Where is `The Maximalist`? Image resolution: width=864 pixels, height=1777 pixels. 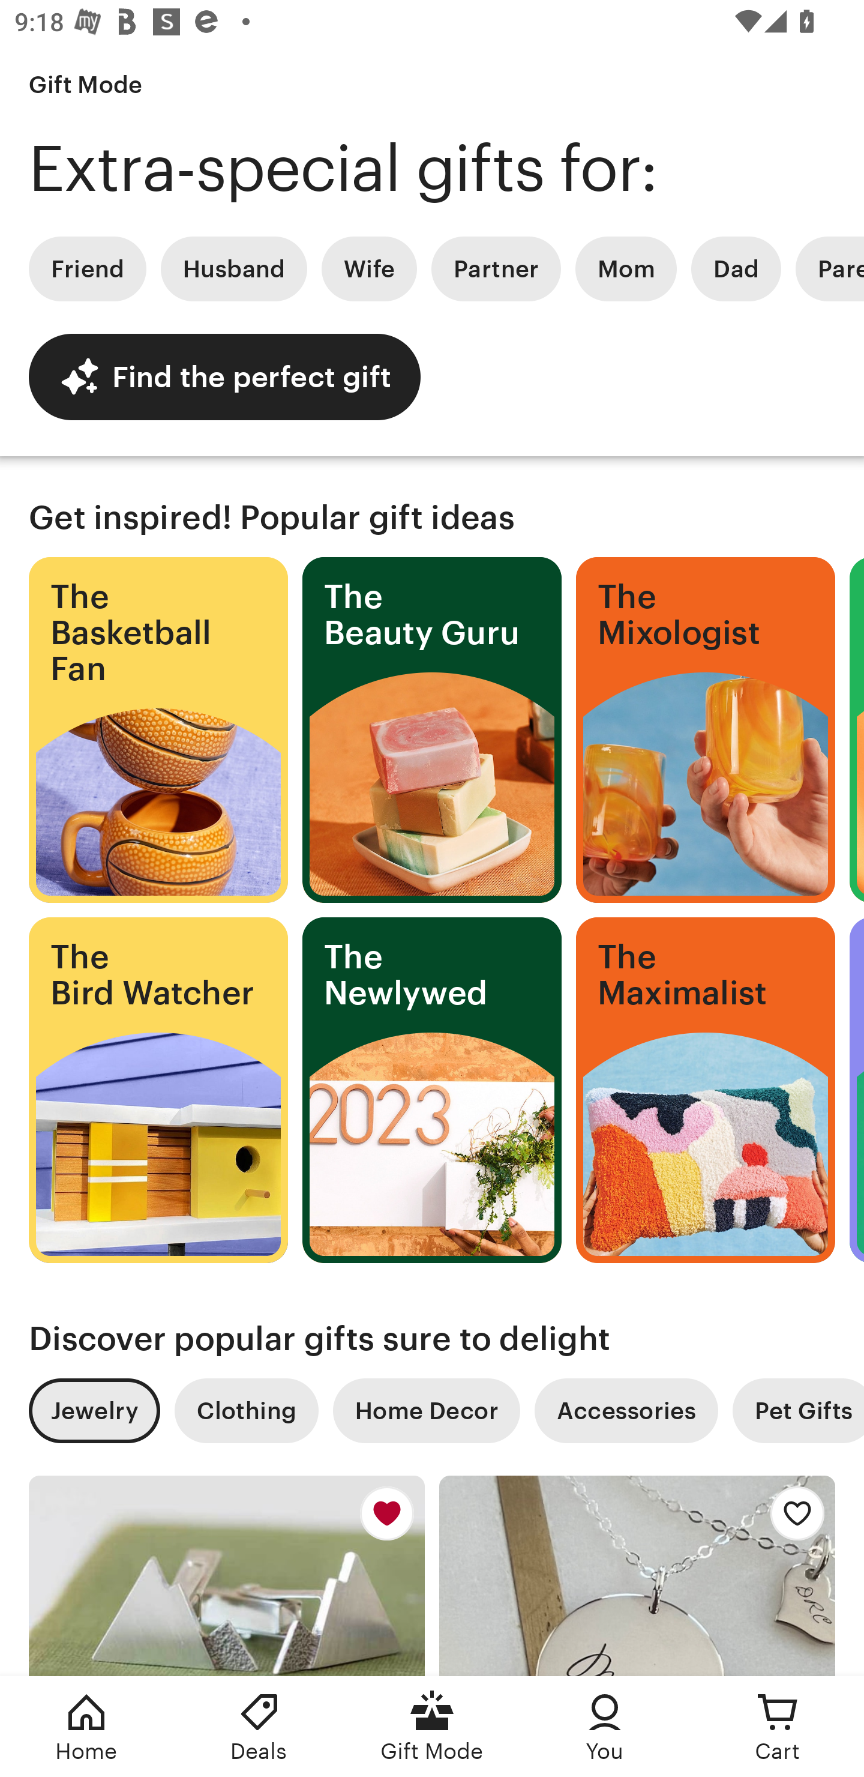
The Maximalist is located at coordinates (706, 1090).